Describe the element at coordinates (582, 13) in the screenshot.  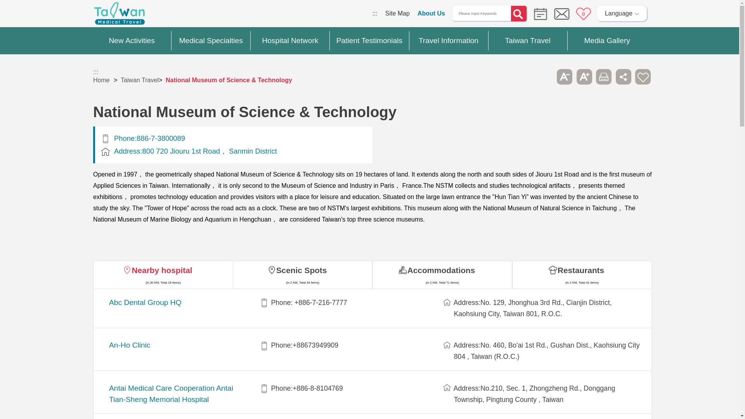
I see `My First-aid Box` at that location.